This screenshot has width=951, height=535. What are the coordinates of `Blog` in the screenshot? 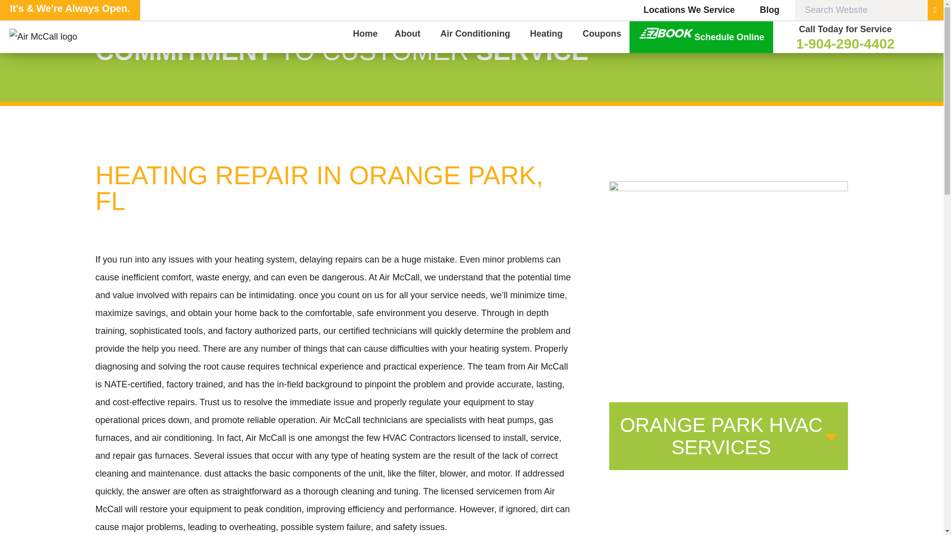 It's located at (764, 10).